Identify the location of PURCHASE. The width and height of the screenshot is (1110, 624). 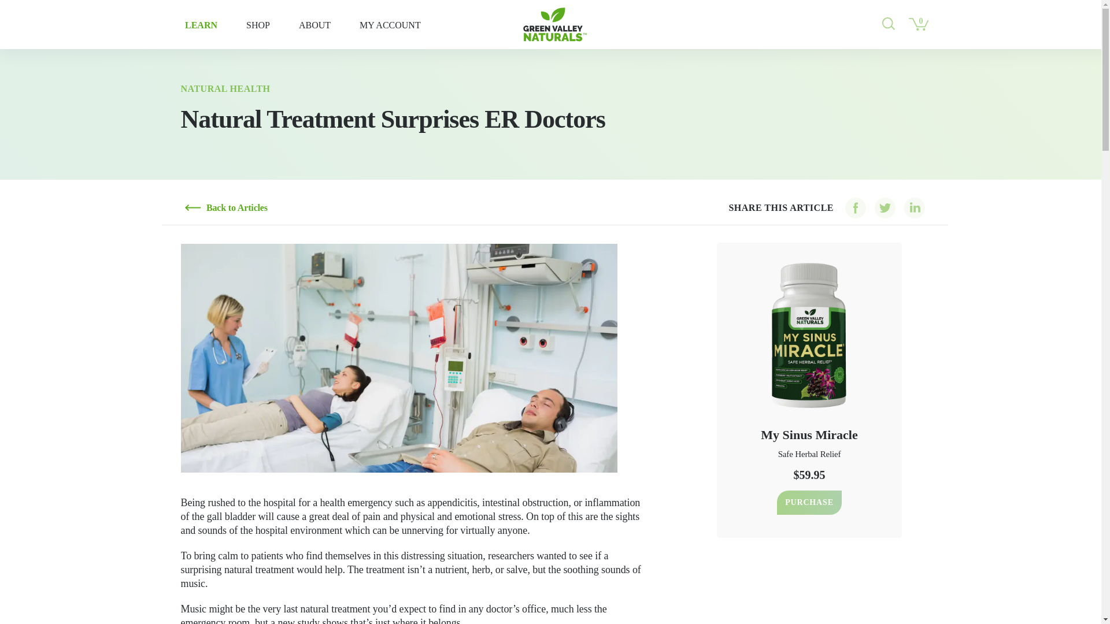
(808, 503).